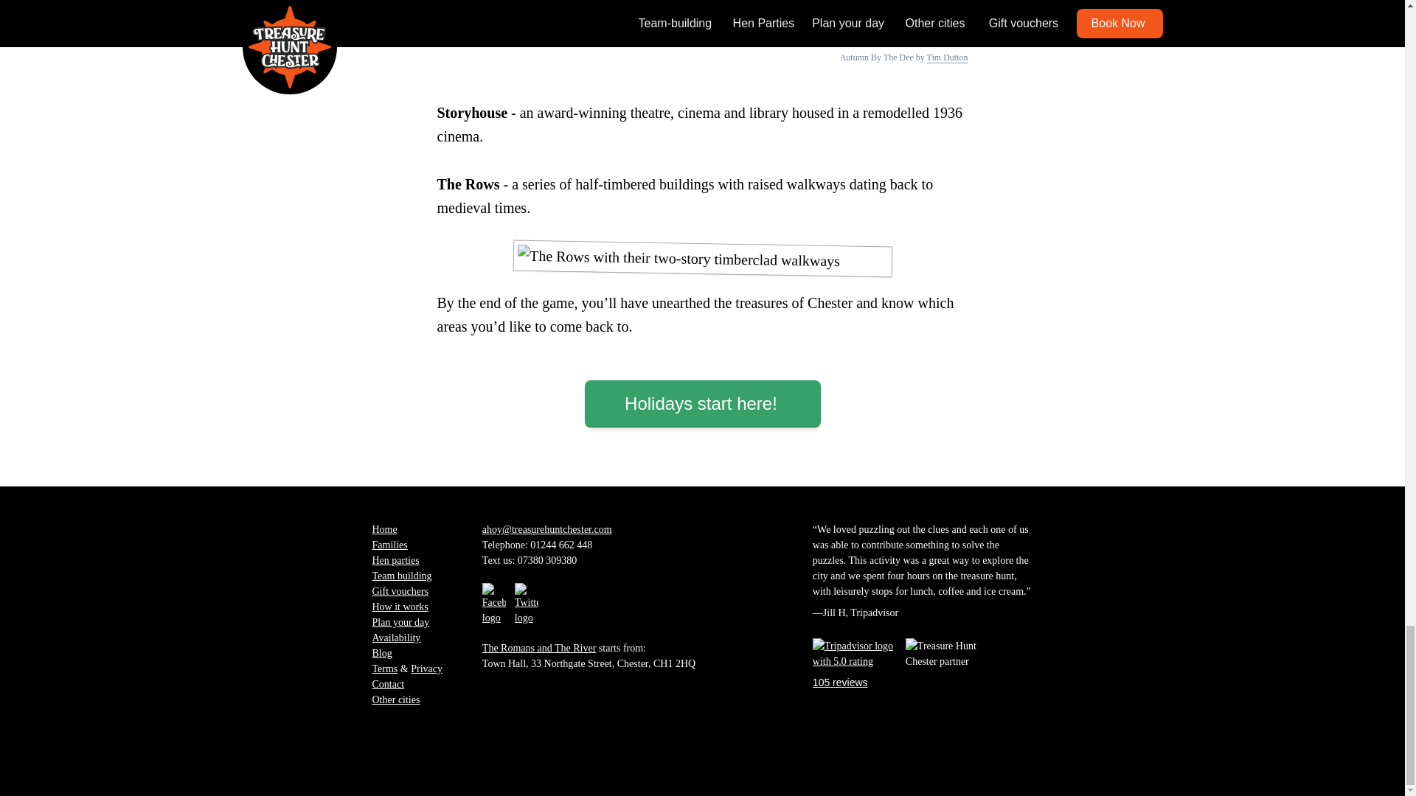 This screenshot has width=1416, height=796. What do you see at coordinates (395, 560) in the screenshot?
I see `Hen parties` at bounding box center [395, 560].